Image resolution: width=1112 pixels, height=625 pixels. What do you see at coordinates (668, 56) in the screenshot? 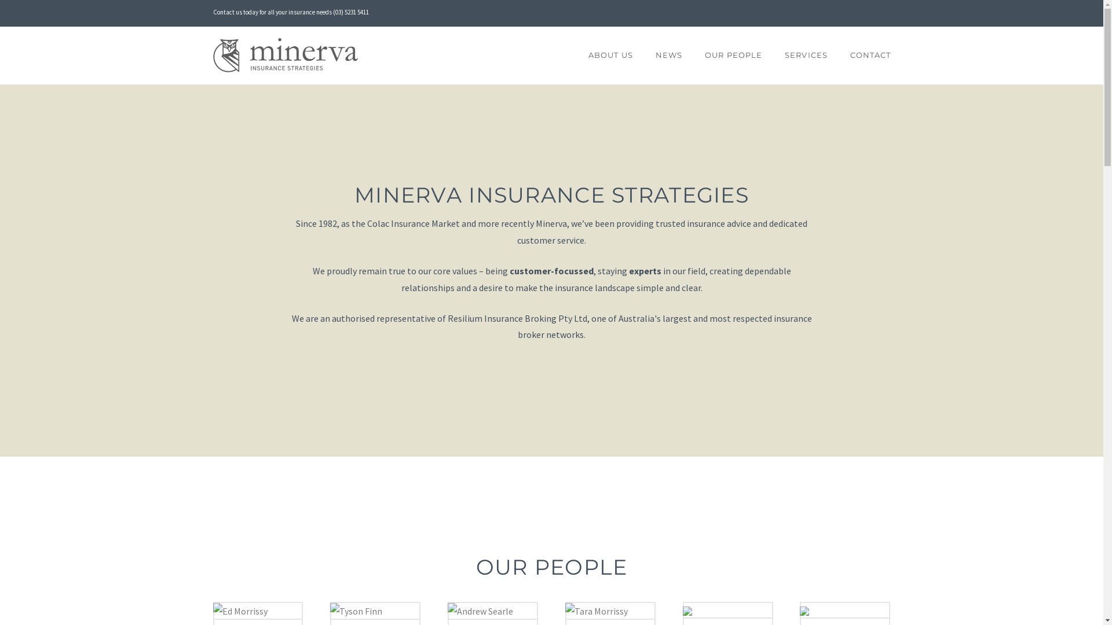
I see `NEWS` at bounding box center [668, 56].